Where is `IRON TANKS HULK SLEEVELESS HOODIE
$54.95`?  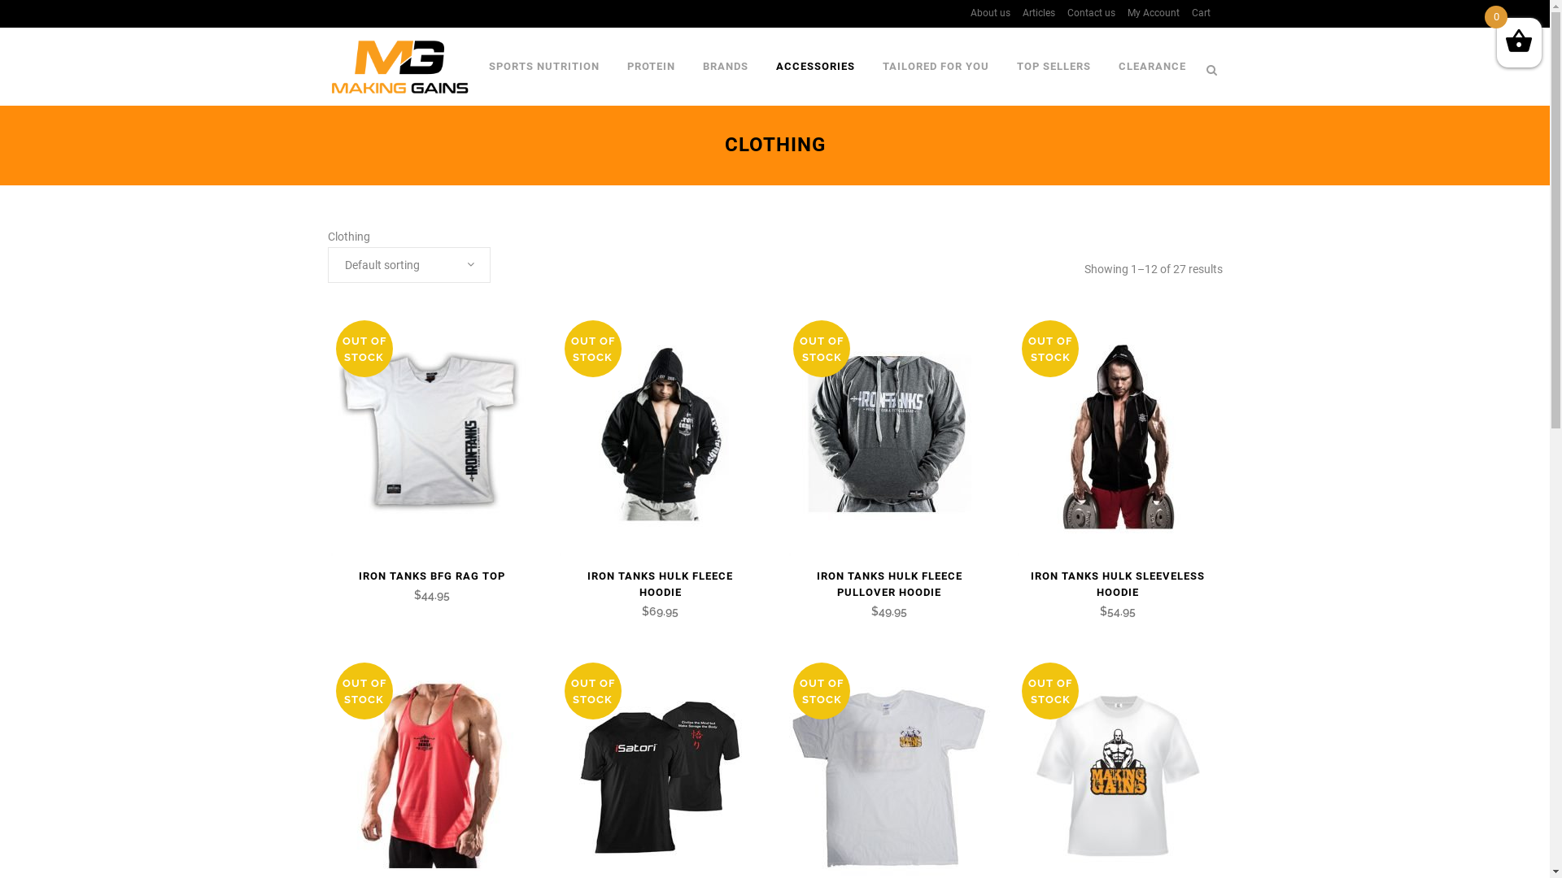 IRON TANKS HULK SLEEVELESS HOODIE
$54.95 is located at coordinates (1118, 589).